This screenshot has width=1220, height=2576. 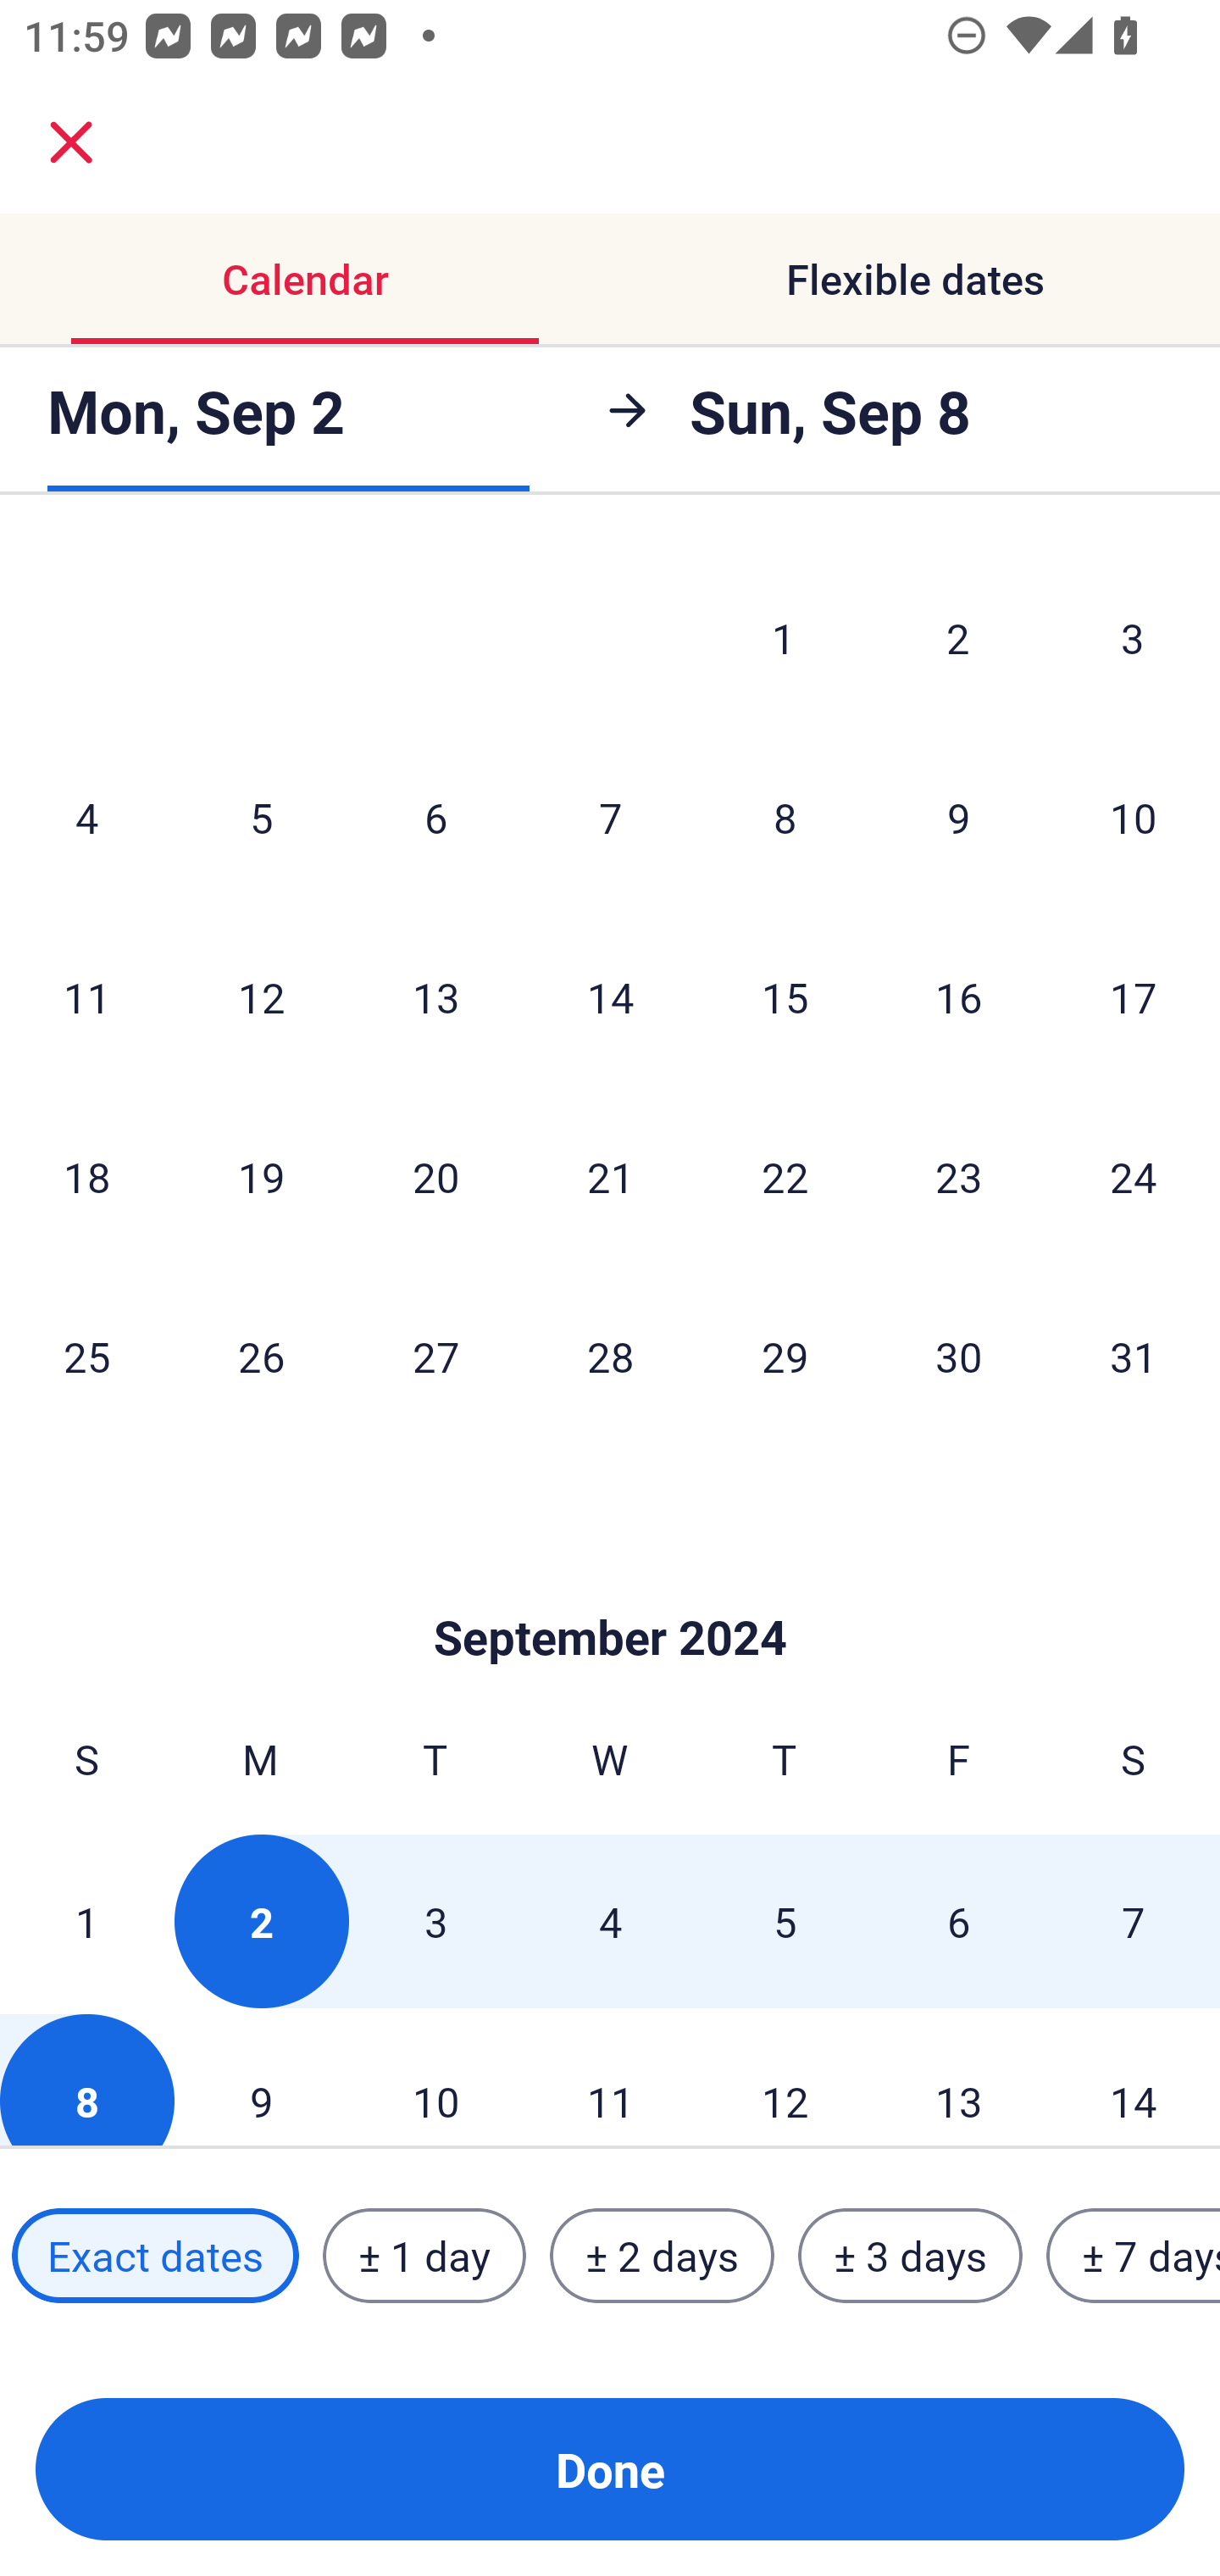 What do you see at coordinates (785, 997) in the screenshot?
I see `15 Thursday, August 15, 2024` at bounding box center [785, 997].